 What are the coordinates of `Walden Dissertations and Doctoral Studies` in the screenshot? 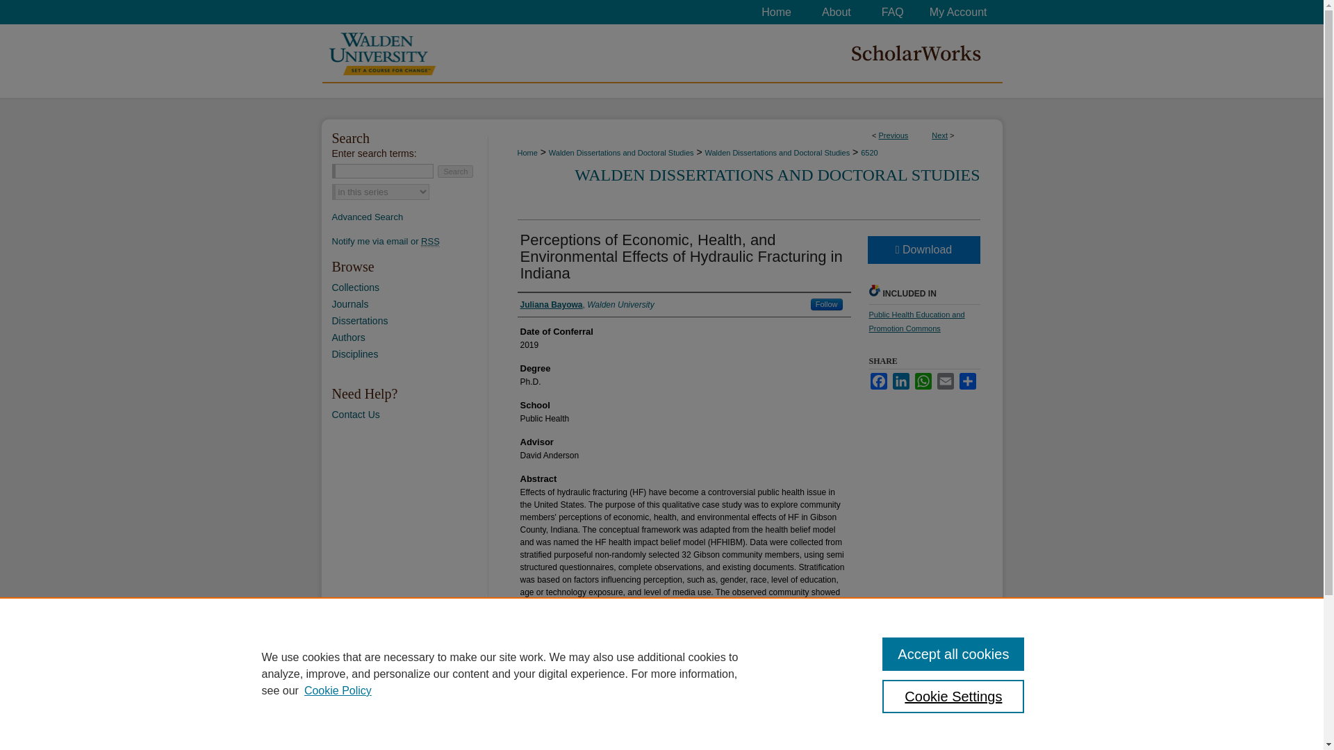 It's located at (621, 152).